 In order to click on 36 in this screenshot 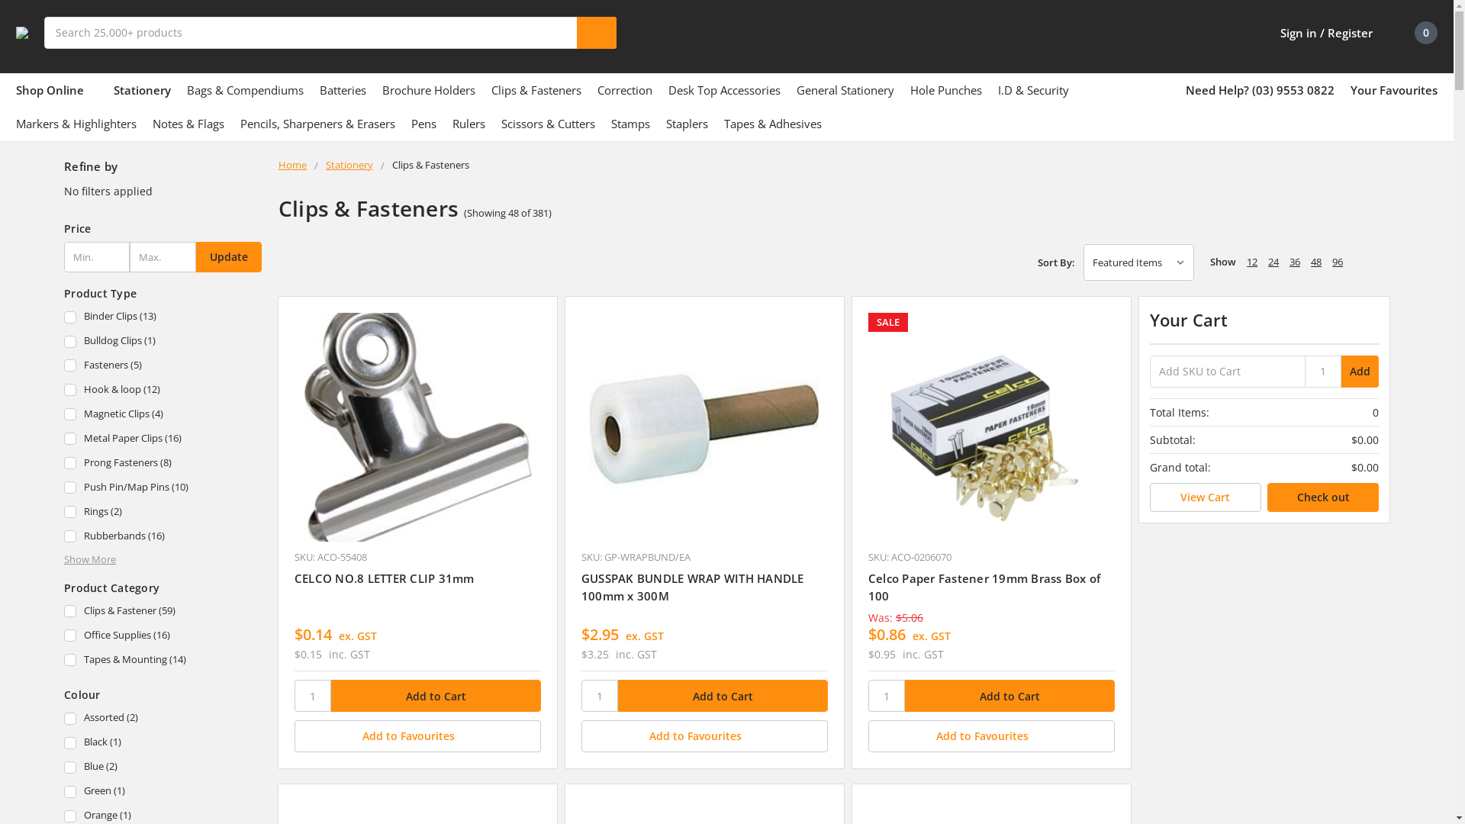, I will do `click(1295, 262)`.